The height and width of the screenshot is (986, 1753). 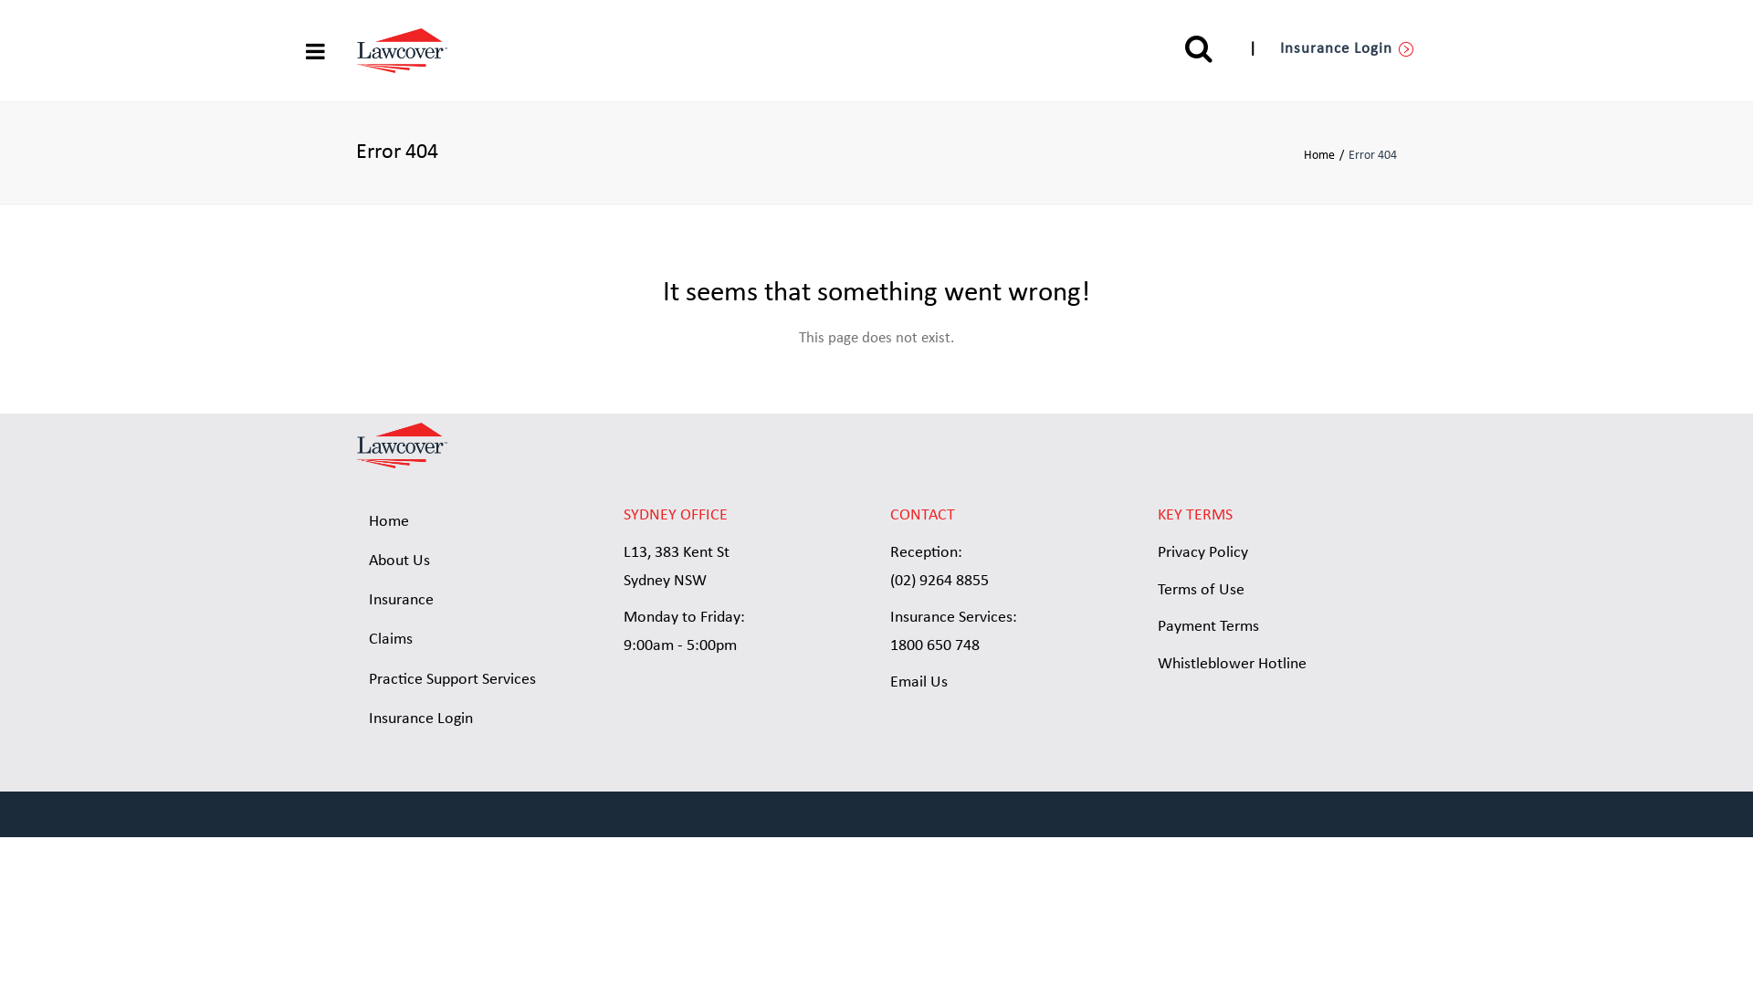 What do you see at coordinates (477, 719) in the screenshot?
I see `Insurance Login` at bounding box center [477, 719].